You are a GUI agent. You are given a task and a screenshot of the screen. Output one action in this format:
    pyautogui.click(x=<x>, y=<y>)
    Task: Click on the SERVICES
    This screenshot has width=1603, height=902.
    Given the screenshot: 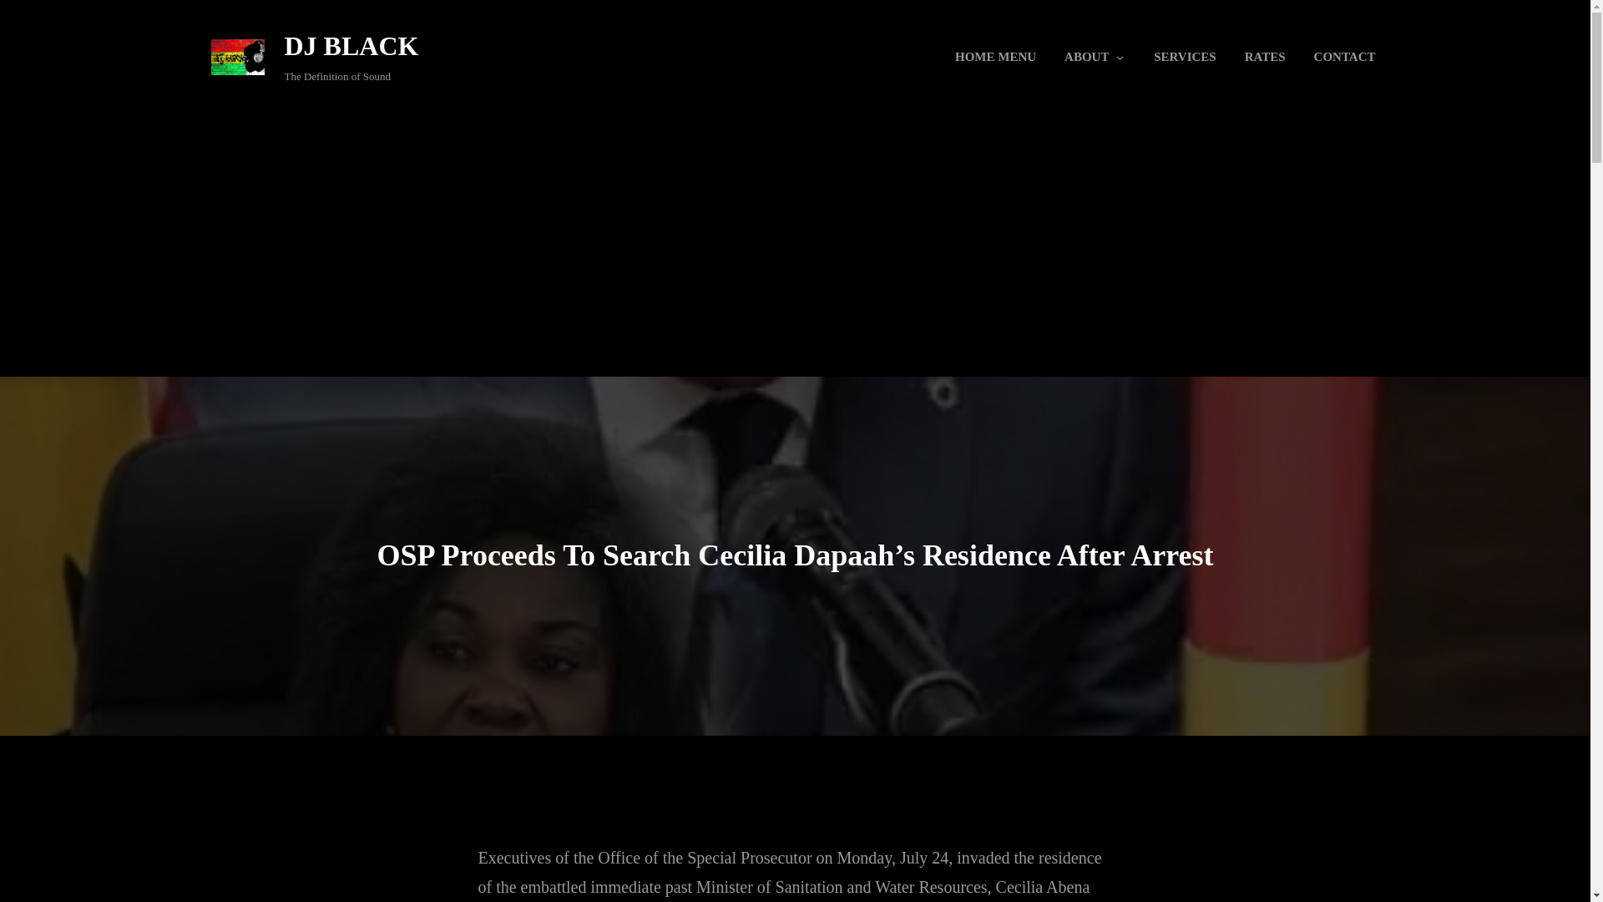 What is the action you would take?
    pyautogui.click(x=1184, y=57)
    